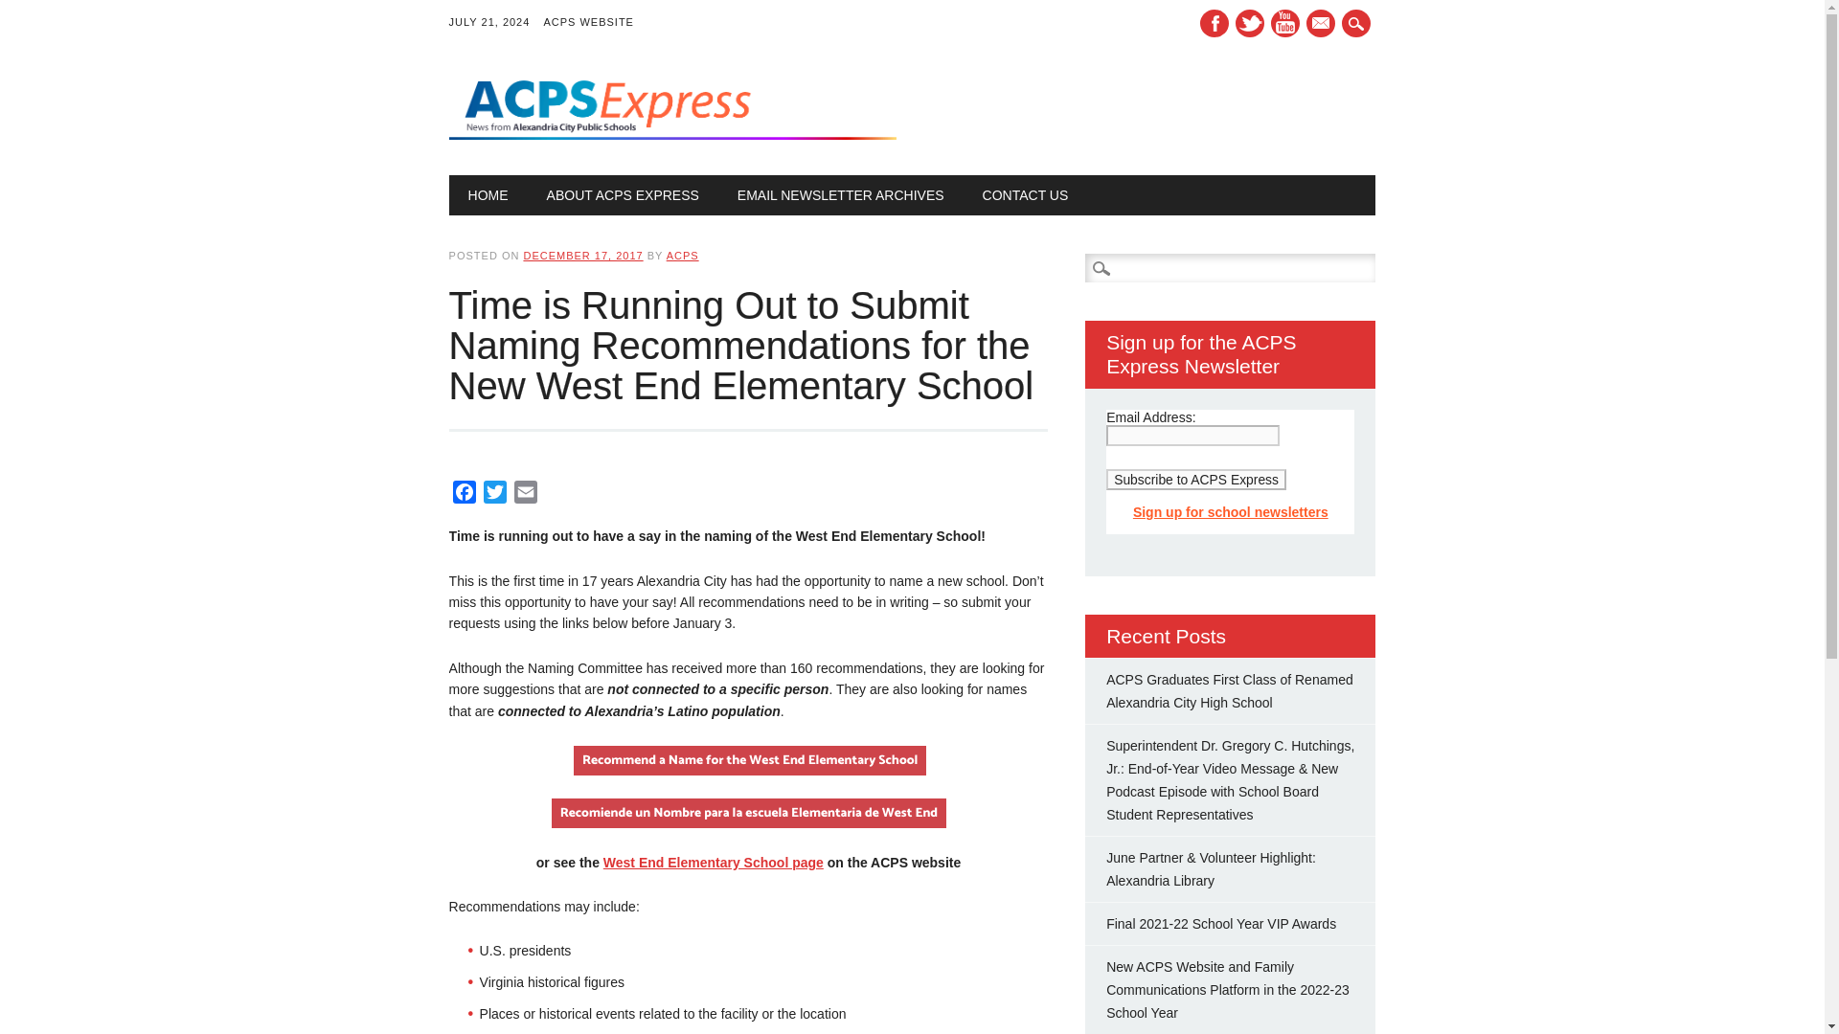 Image resolution: width=1839 pixels, height=1034 pixels. What do you see at coordinates (464, 496) in the screenshot?
I see `Facebook` at bounding box center [464, 496].